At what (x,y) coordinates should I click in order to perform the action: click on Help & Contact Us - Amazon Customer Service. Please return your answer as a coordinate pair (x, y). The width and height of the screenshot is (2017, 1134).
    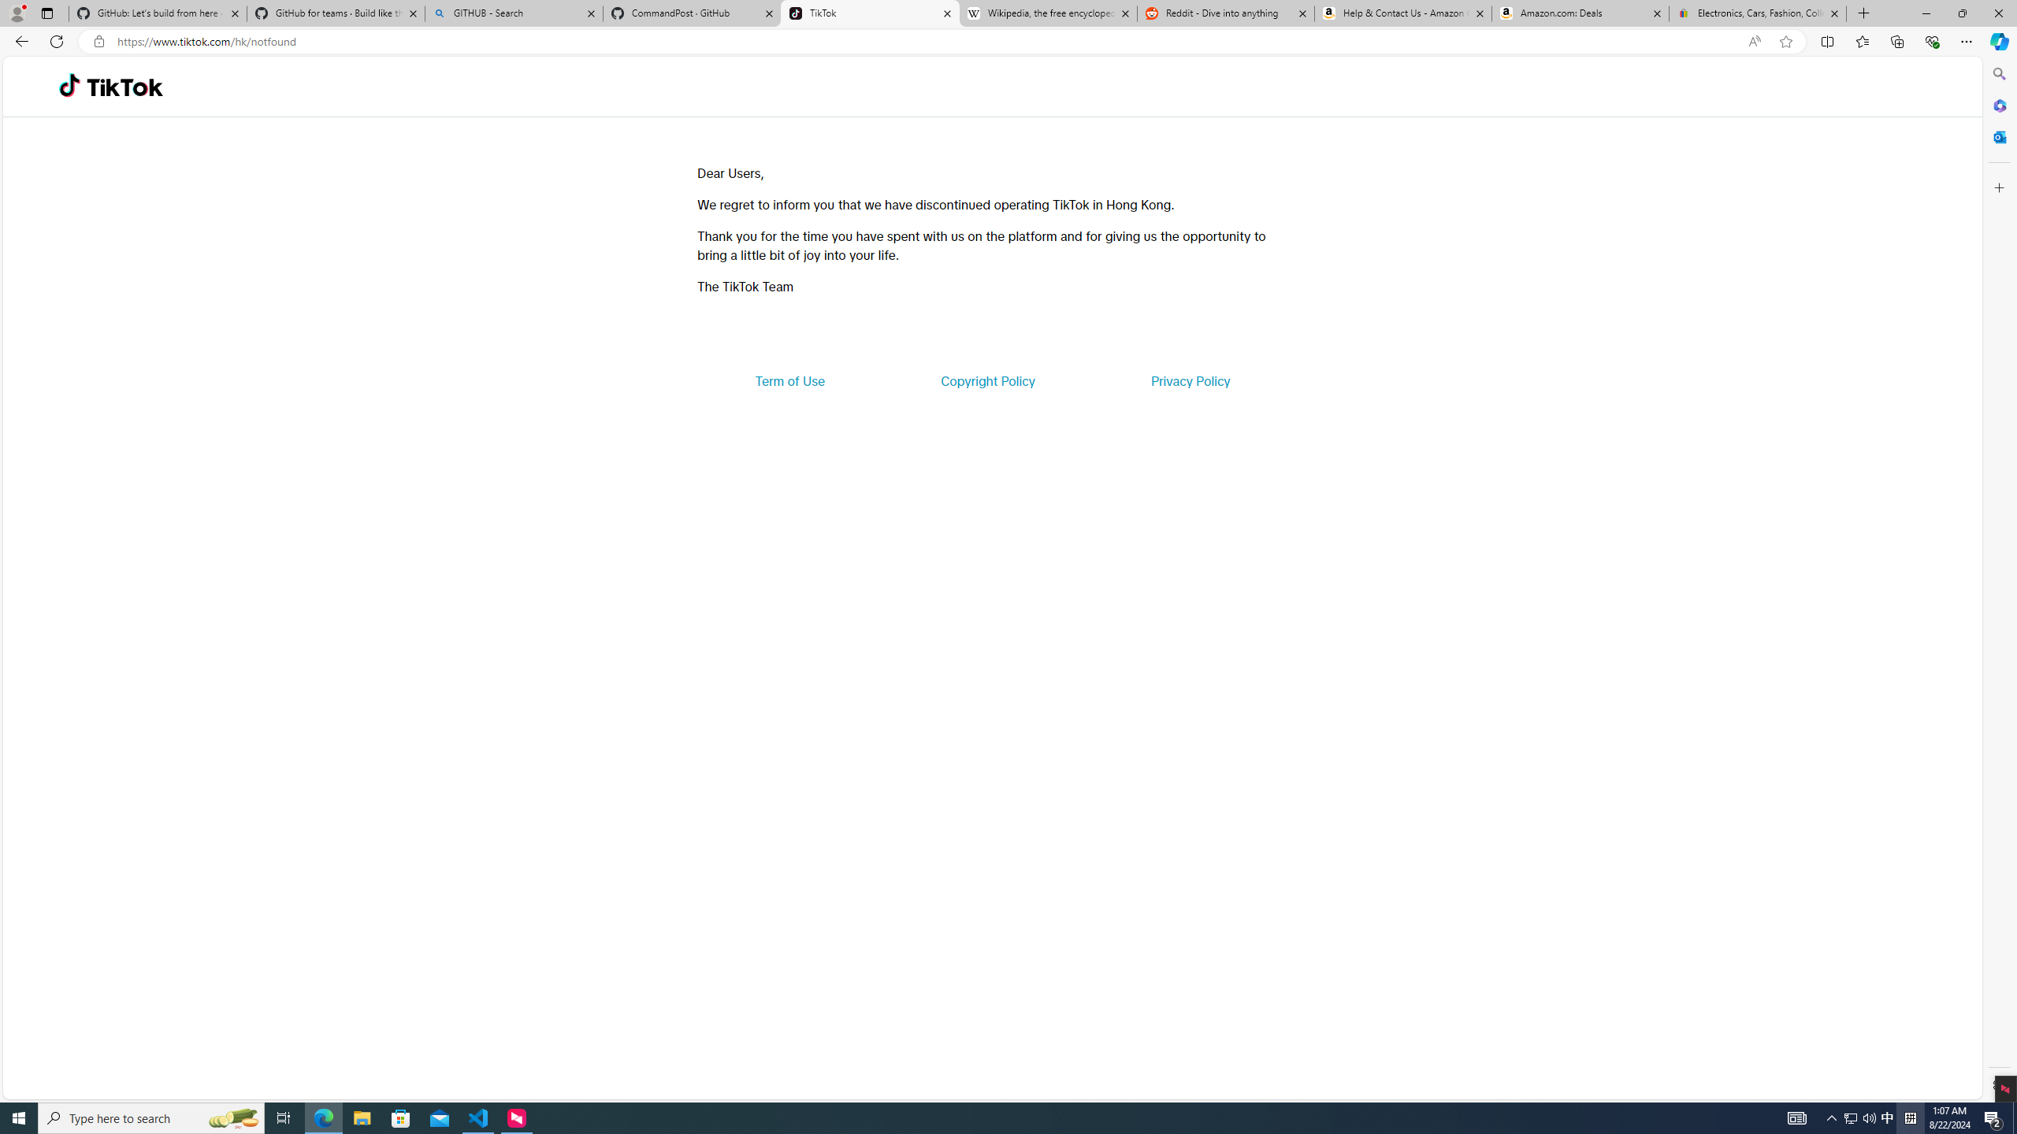
    Looking at the image, I should click on (1402, 13).